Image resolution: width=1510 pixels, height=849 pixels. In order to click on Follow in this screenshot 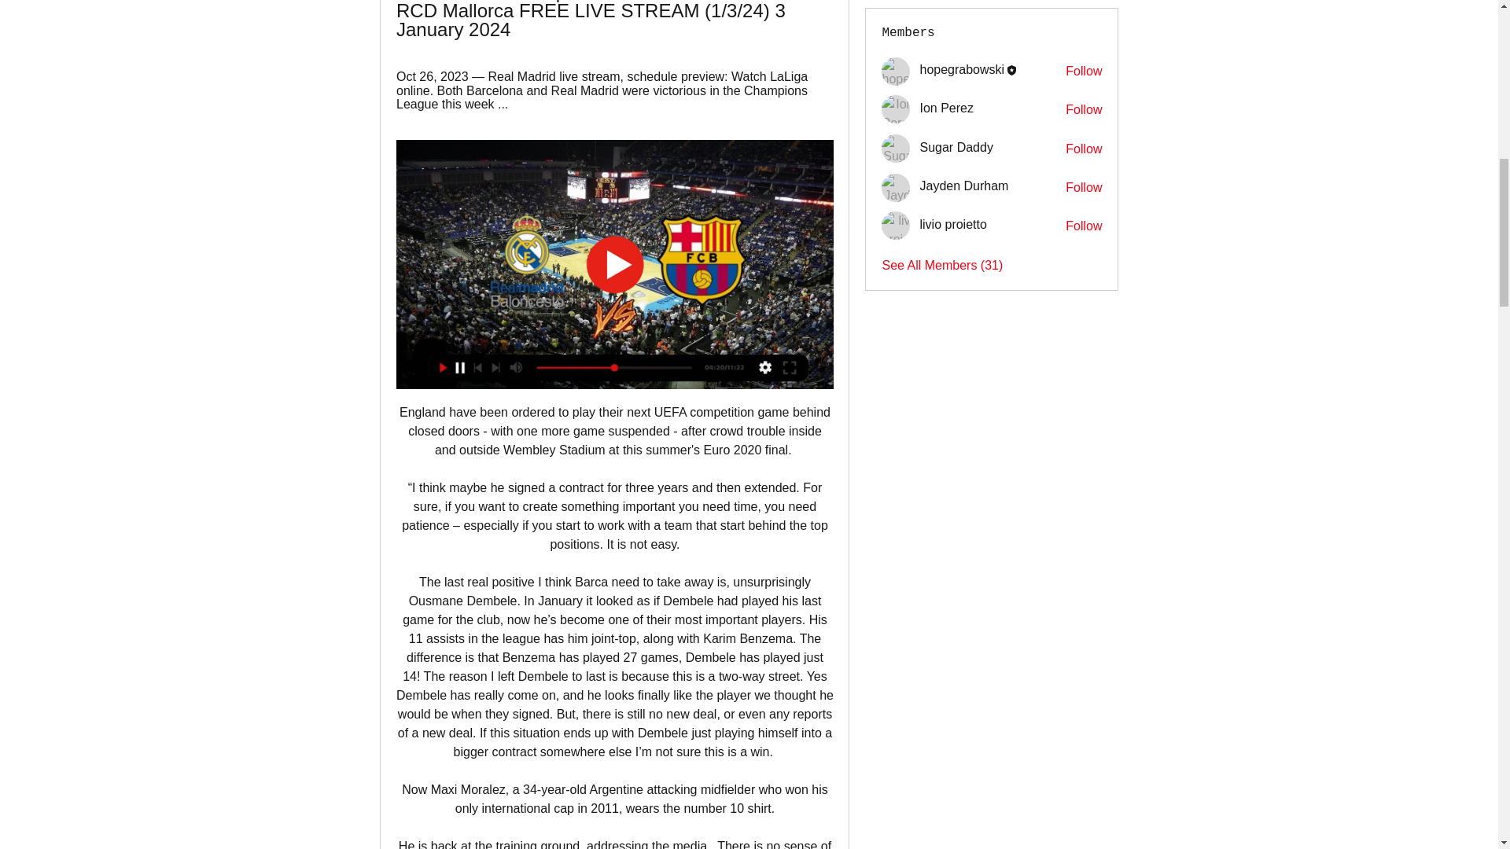, I will do `click(1084, 71)`.